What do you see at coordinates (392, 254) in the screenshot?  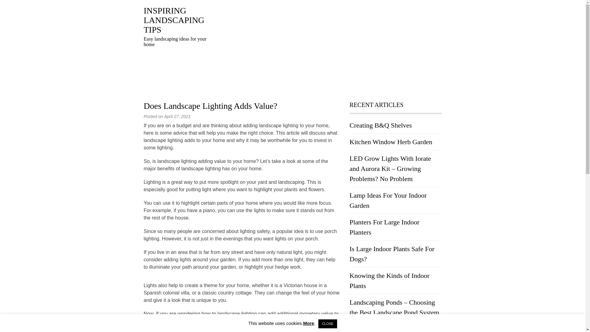 I see `Is Large Indoor Plants Safe For Dogs?` at bounding box center [392, 254].